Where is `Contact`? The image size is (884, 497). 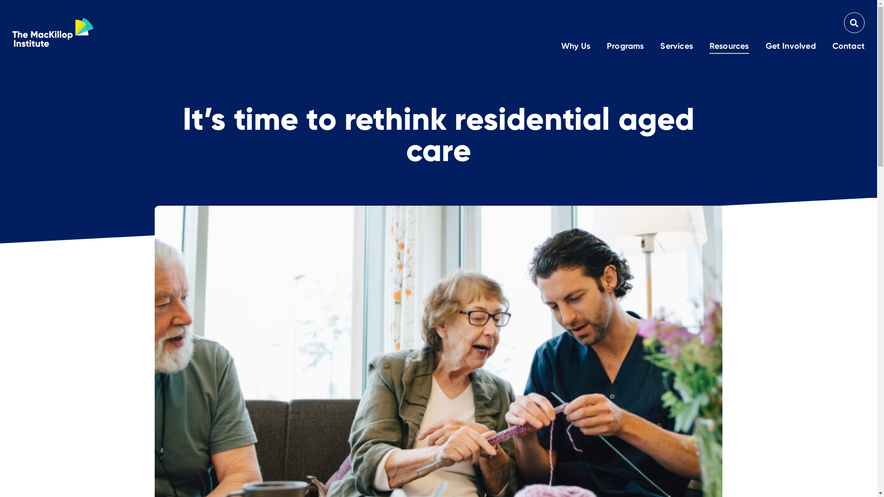 Contact is located at coordinates (849, 47).